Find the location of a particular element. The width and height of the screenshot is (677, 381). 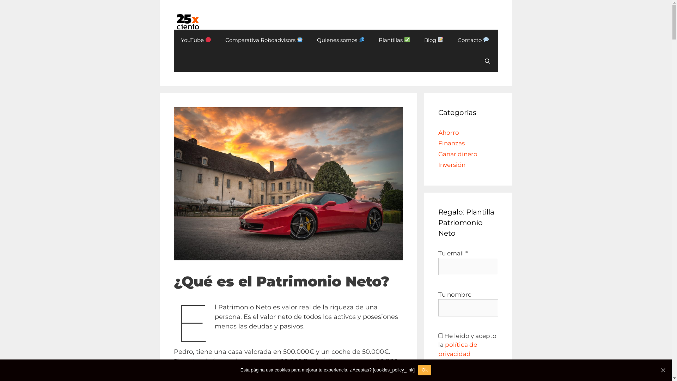

YouTube is located at coordinates (195, 40).